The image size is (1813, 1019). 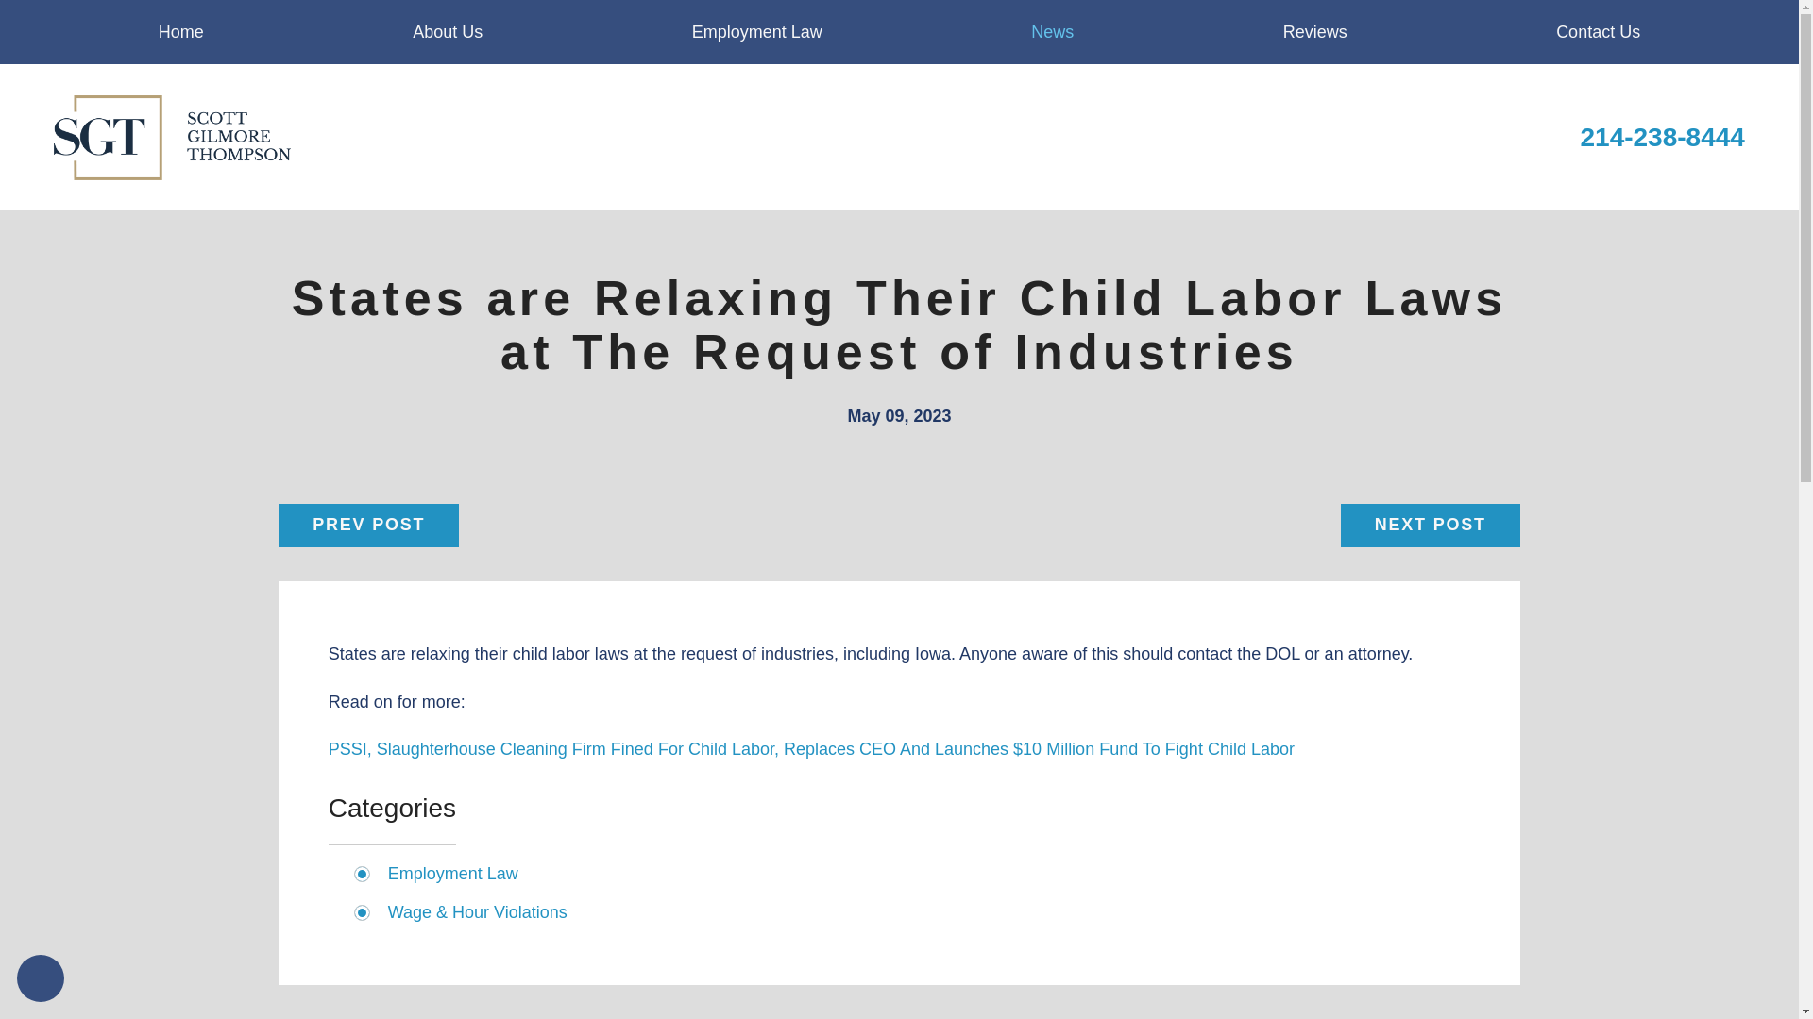 I want to click on News, so click(x=1052, y=32).